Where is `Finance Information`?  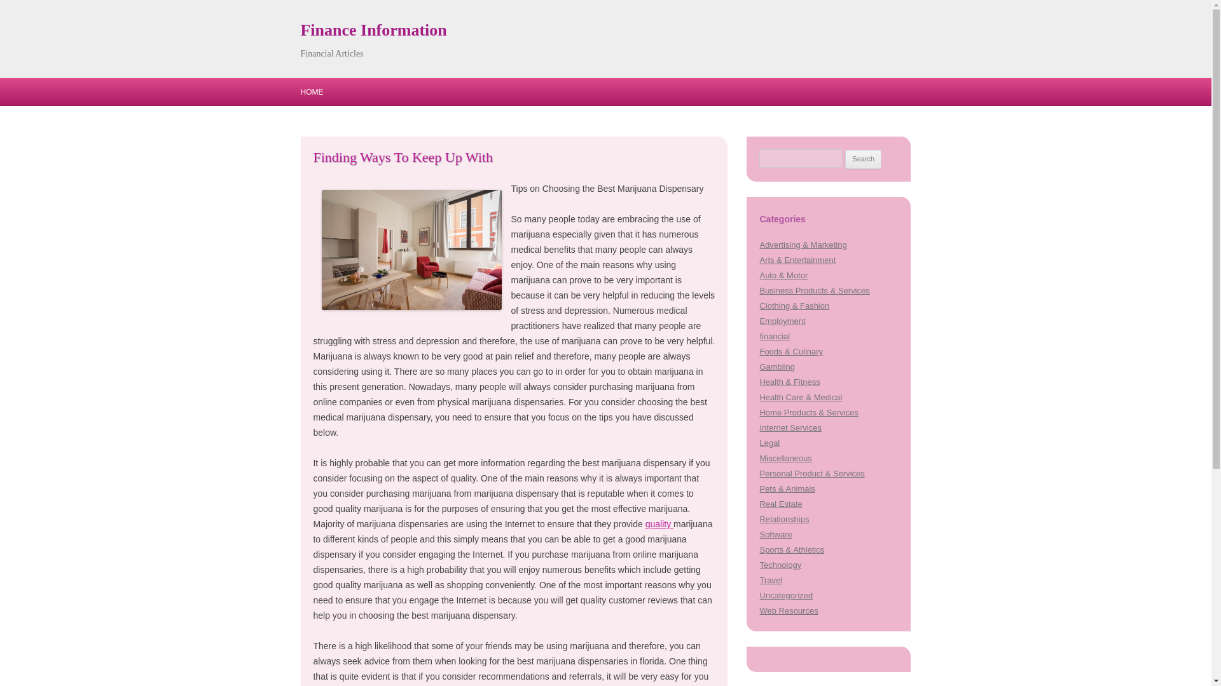 Finance Information is located at coordinates (373, 30).